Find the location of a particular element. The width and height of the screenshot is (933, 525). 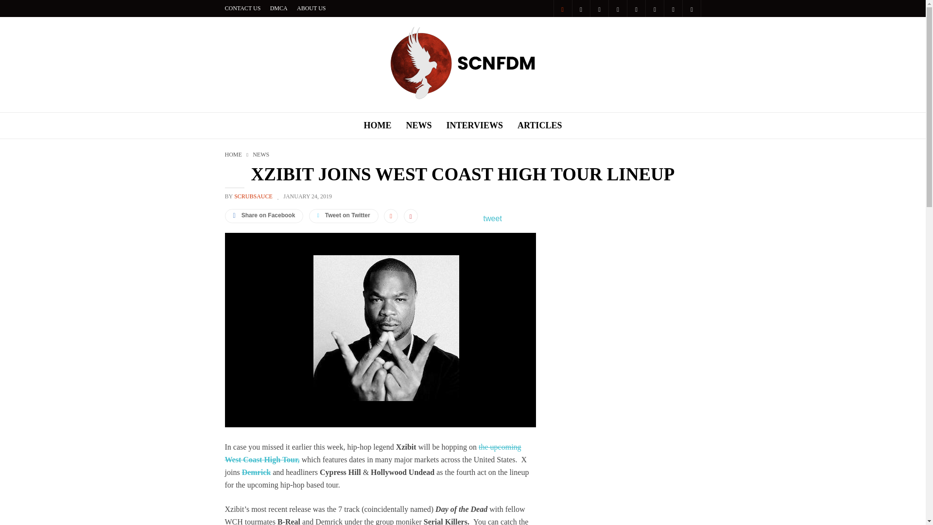

Instagram is located at coordinates (599, 8).